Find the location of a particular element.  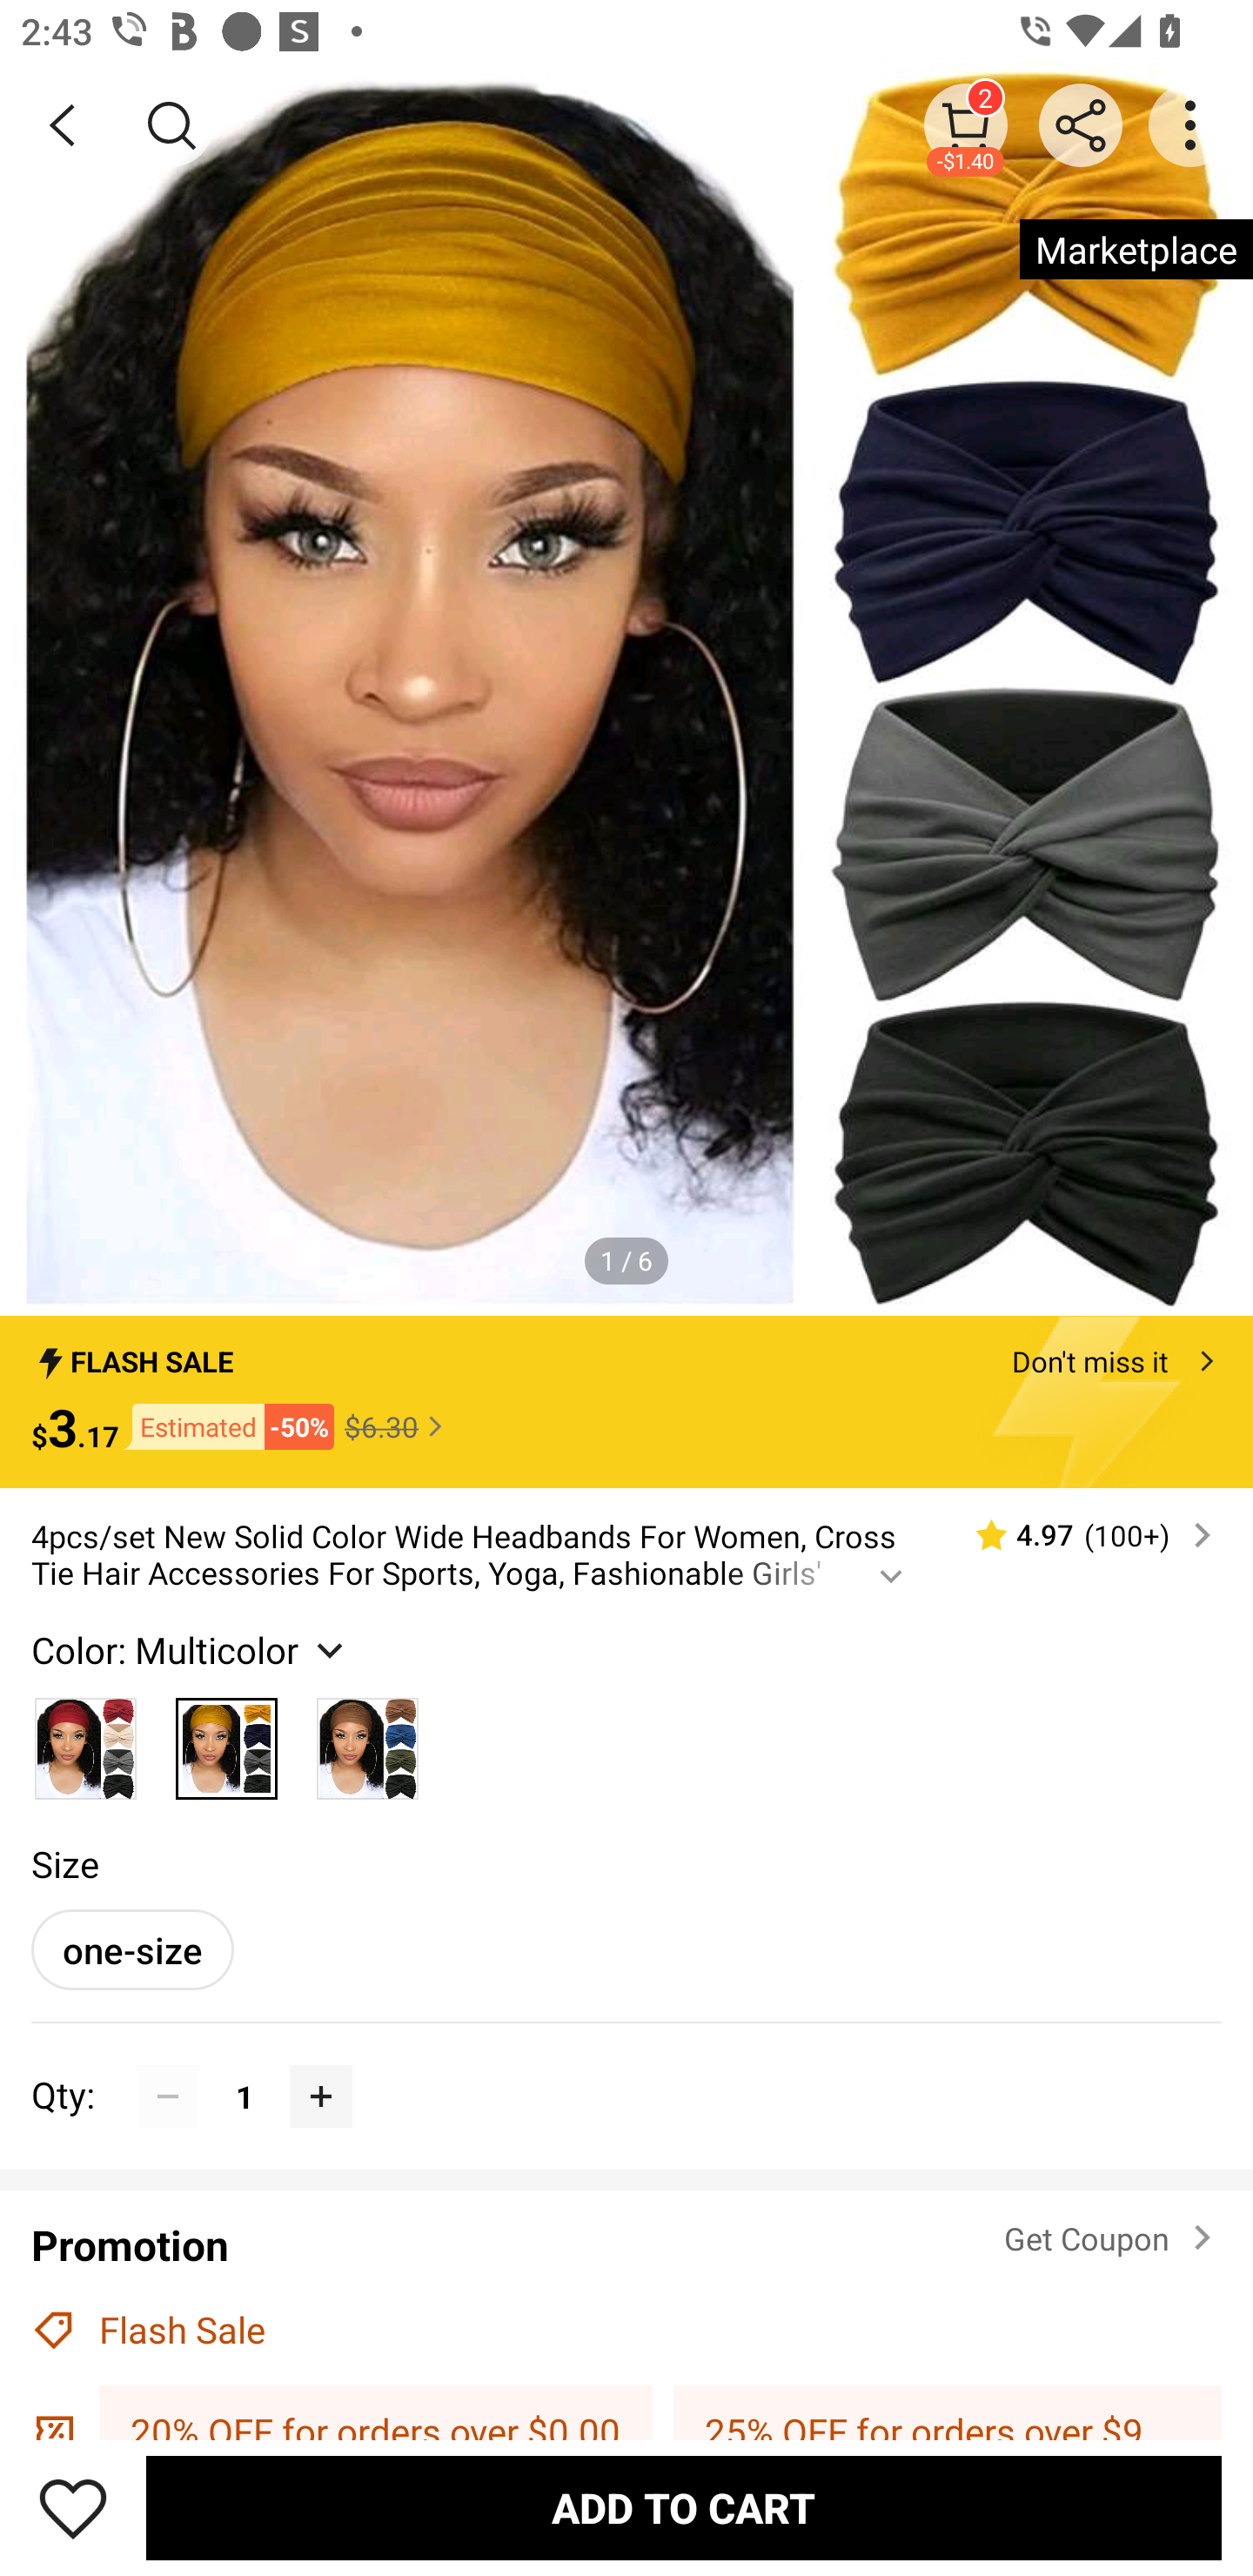

Color: Multicolor is located at coordinates (191, 1650).